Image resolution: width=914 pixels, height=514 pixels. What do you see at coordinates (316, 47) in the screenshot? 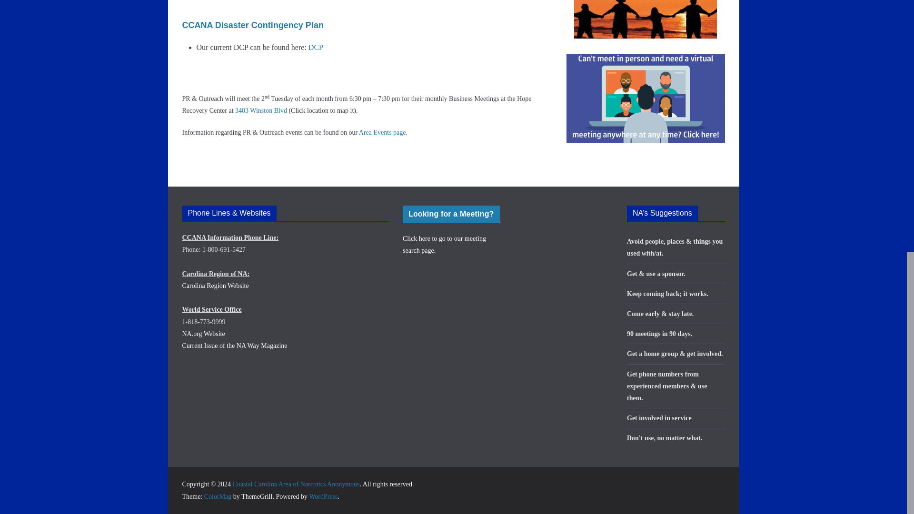
I see `DCP` at bounding box center [316, 47].